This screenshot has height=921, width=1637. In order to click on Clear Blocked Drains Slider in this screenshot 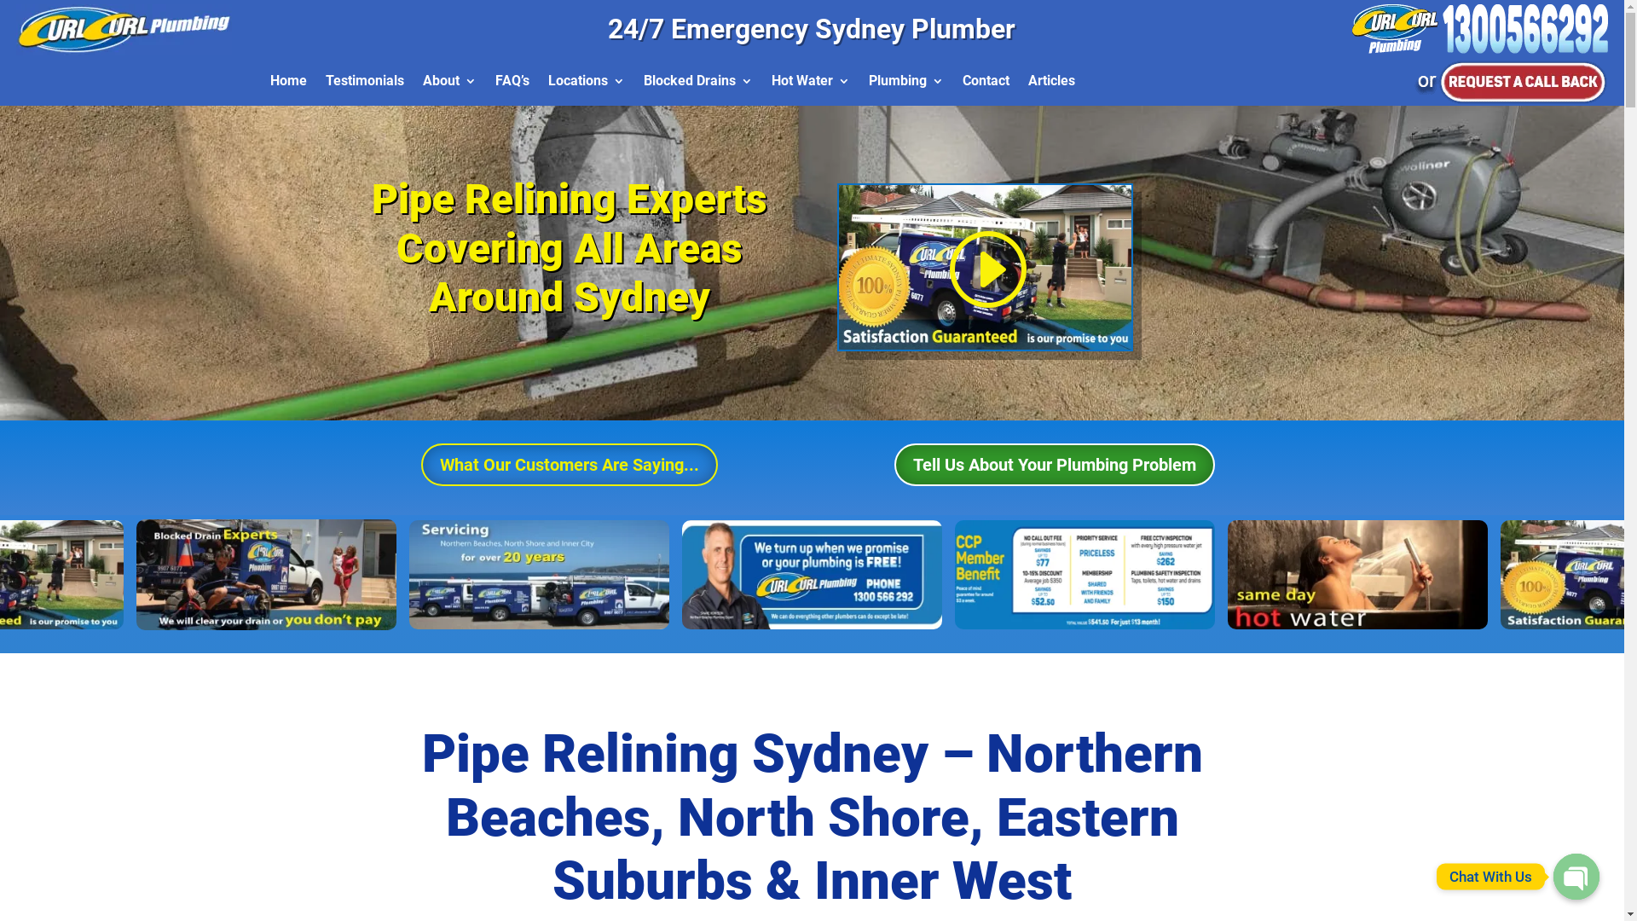, I will do `click(382, 575)`.